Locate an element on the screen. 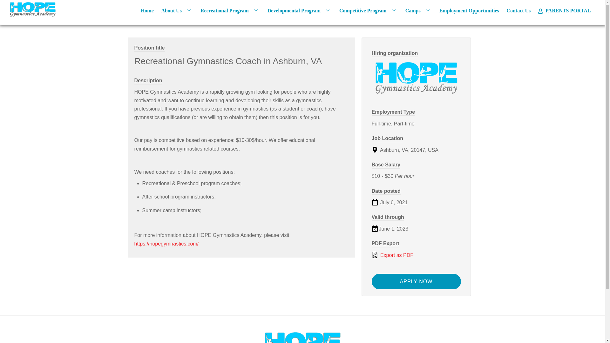 This screenshot has width=610, height=343. Export as PDF is located at coordinates (416, 255).